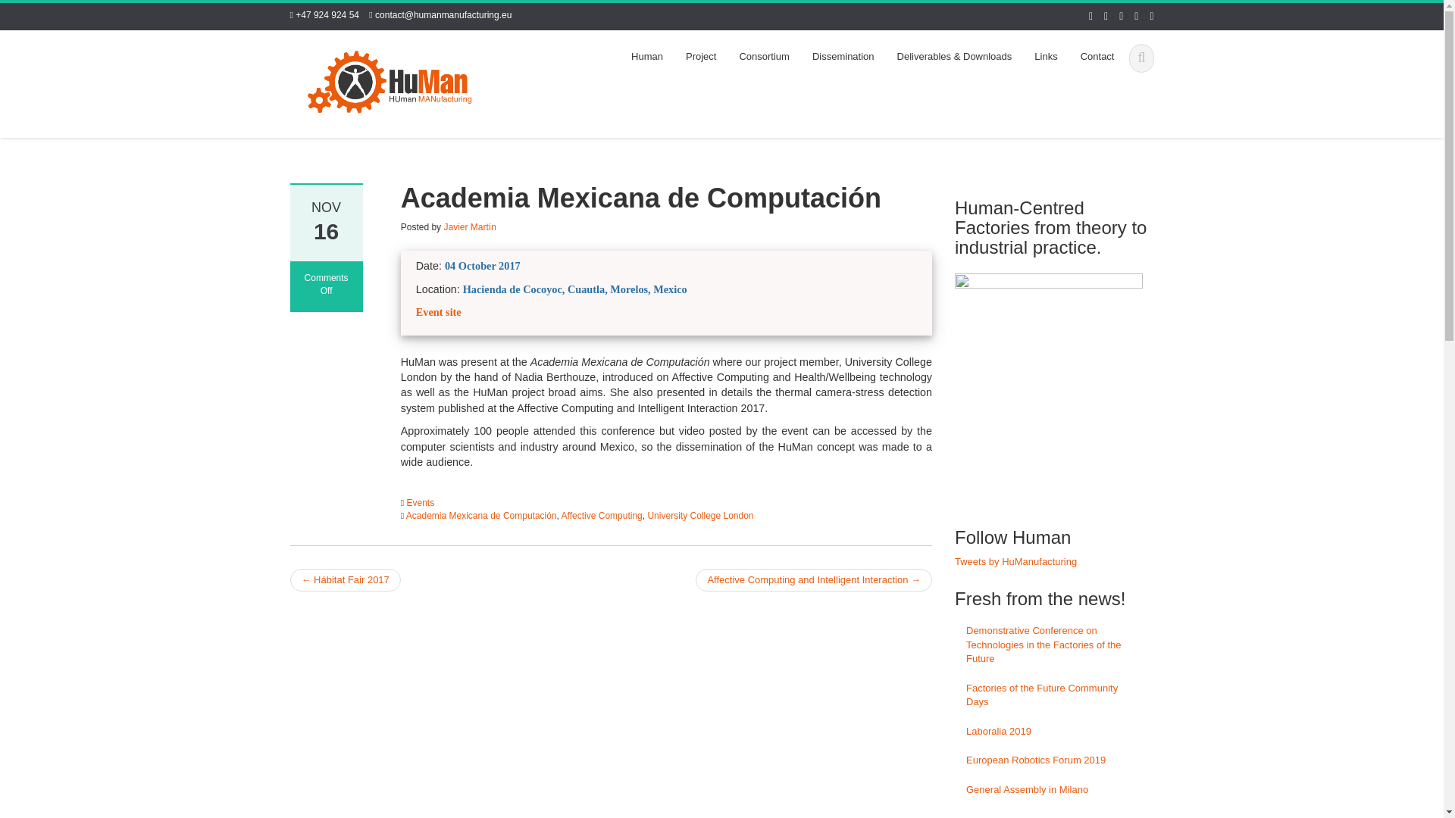 This screenshot has width=1455, height=818. I want to click on Human, so click(647, 57).